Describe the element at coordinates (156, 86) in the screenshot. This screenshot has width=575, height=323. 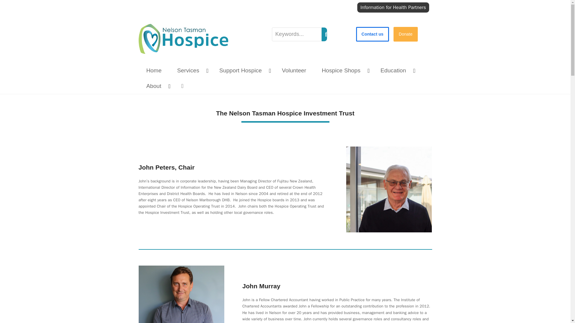
I see `About` at that location.